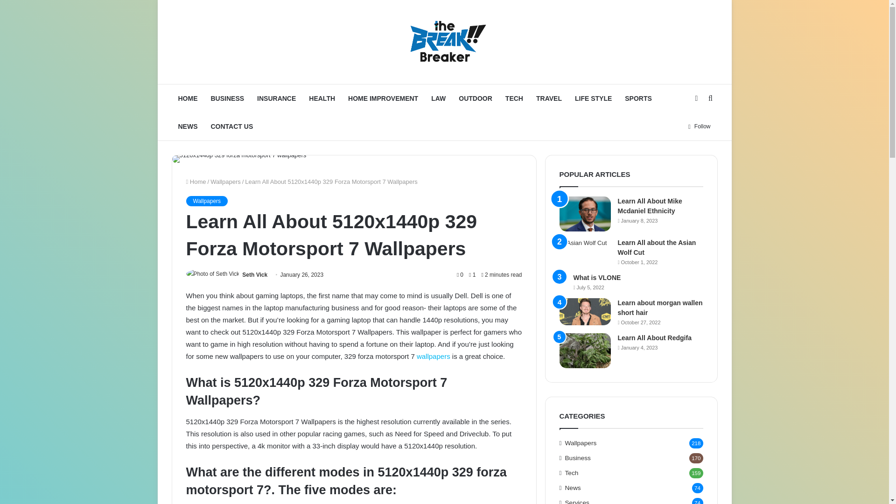  What do you see at coordinates (322, 98) in the screenshot?
I see `HEALTH` at bounding box center [322, 98].